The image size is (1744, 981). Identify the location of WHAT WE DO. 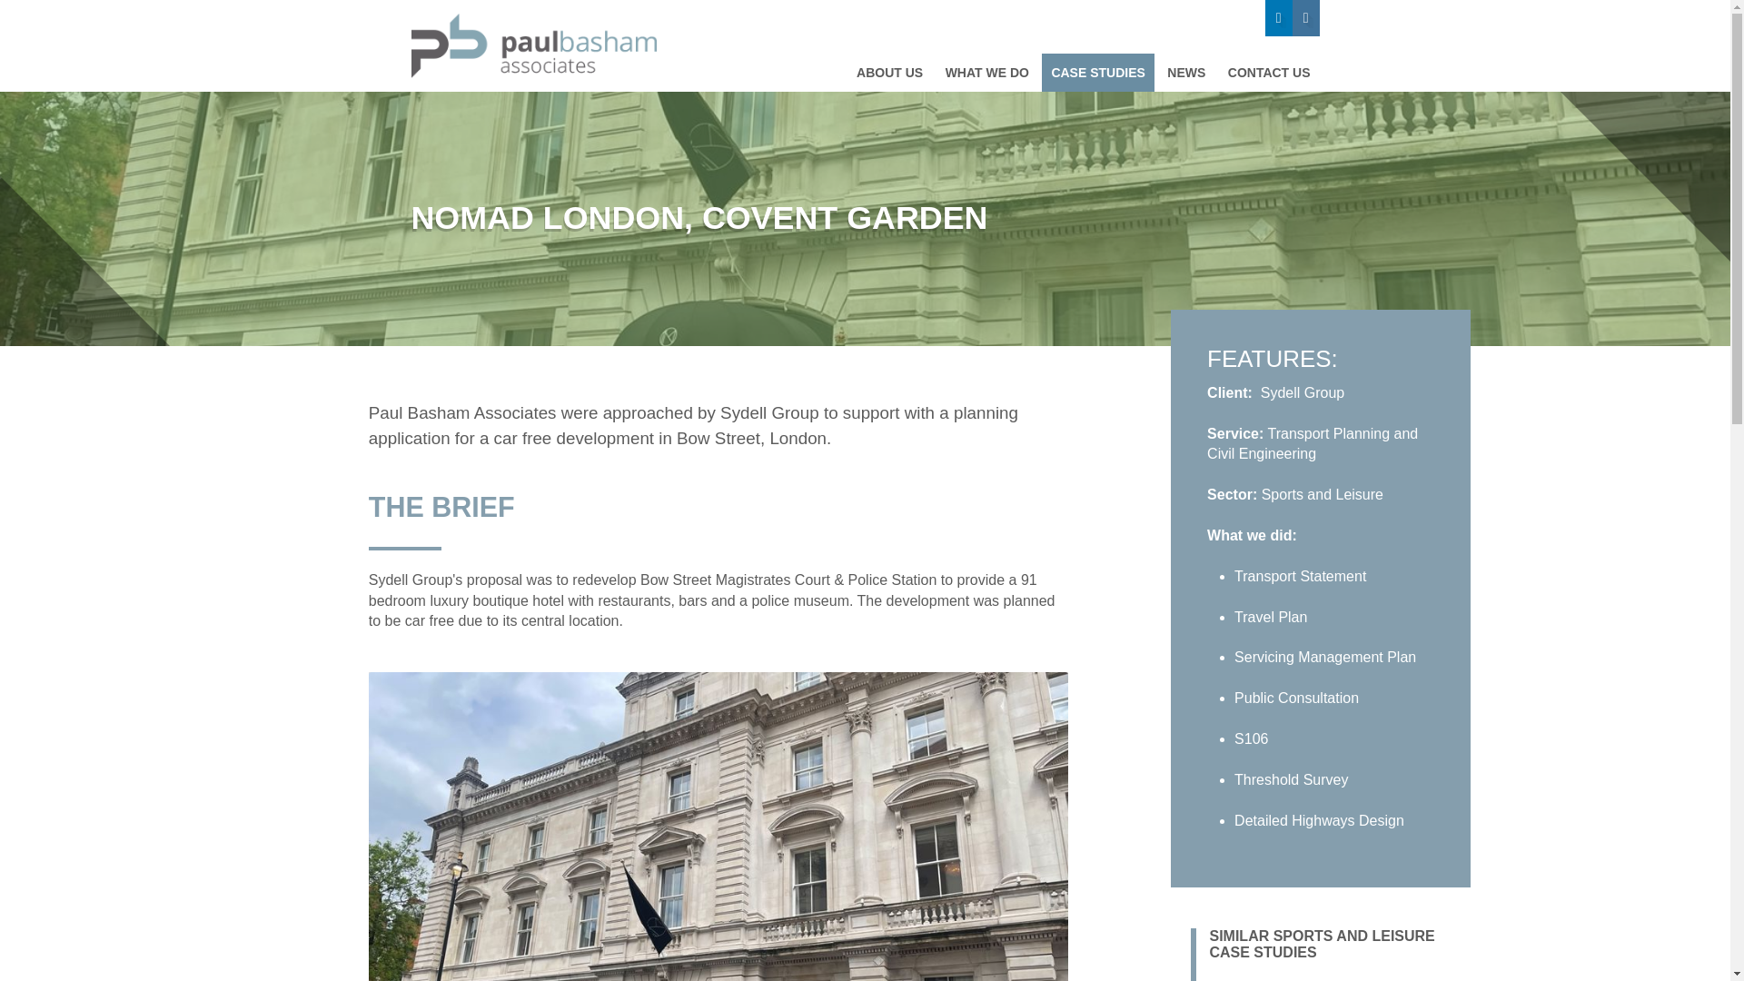
(986, 73).